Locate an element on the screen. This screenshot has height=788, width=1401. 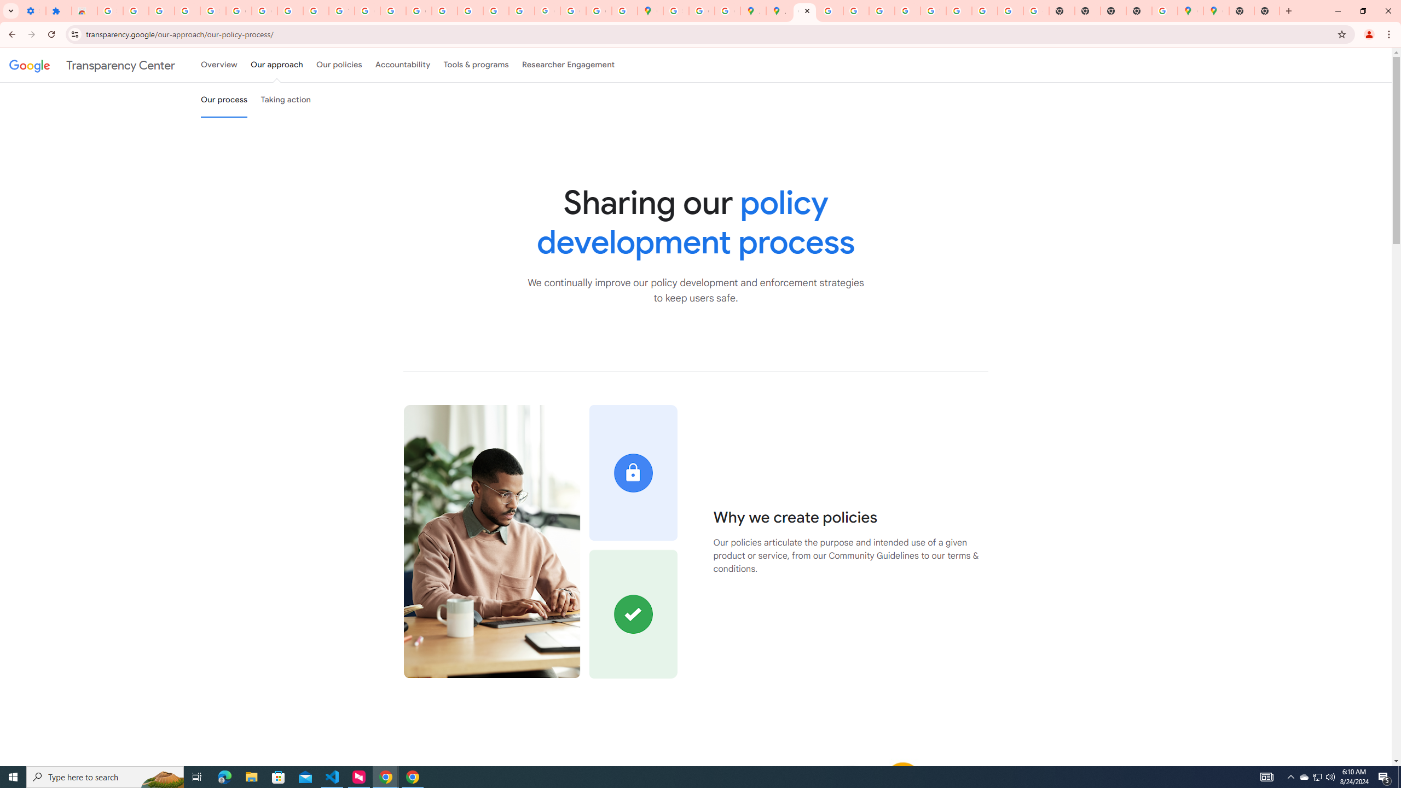
Sign in - Google Accounts is located at coordinates (109, 11).